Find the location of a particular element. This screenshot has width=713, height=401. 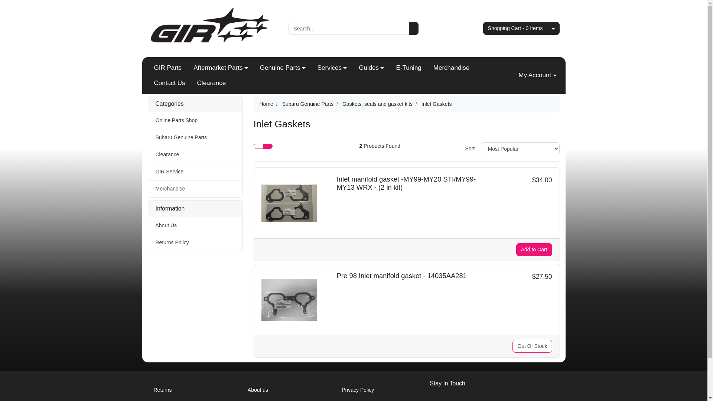

Services is located at coordinates (332, 68).